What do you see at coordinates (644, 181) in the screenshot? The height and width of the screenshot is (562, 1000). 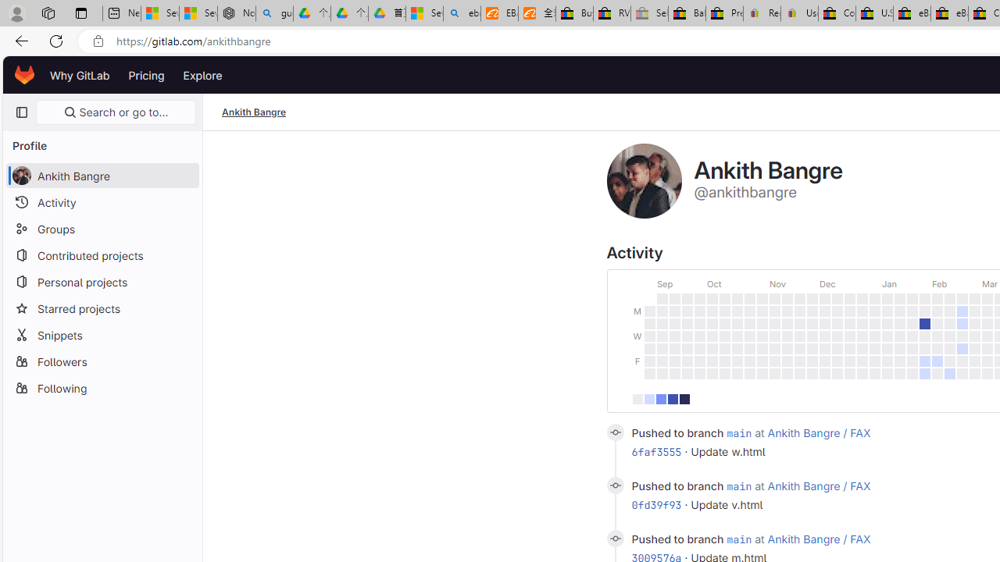 I see `User profile picture` at bounding box center [644, 181].